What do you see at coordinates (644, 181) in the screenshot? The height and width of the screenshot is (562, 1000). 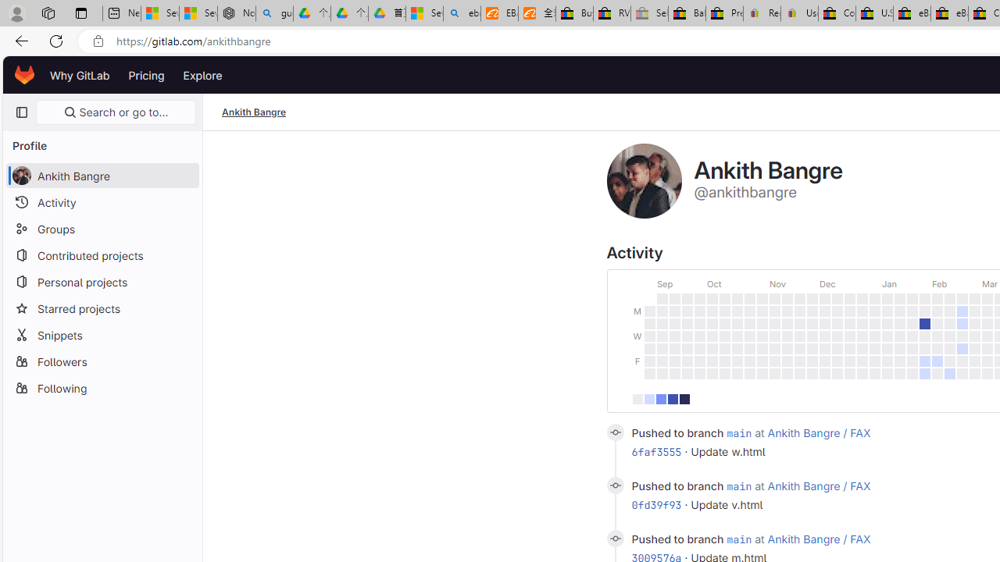 I see `User profile picture` at bounding box center [644, 181].